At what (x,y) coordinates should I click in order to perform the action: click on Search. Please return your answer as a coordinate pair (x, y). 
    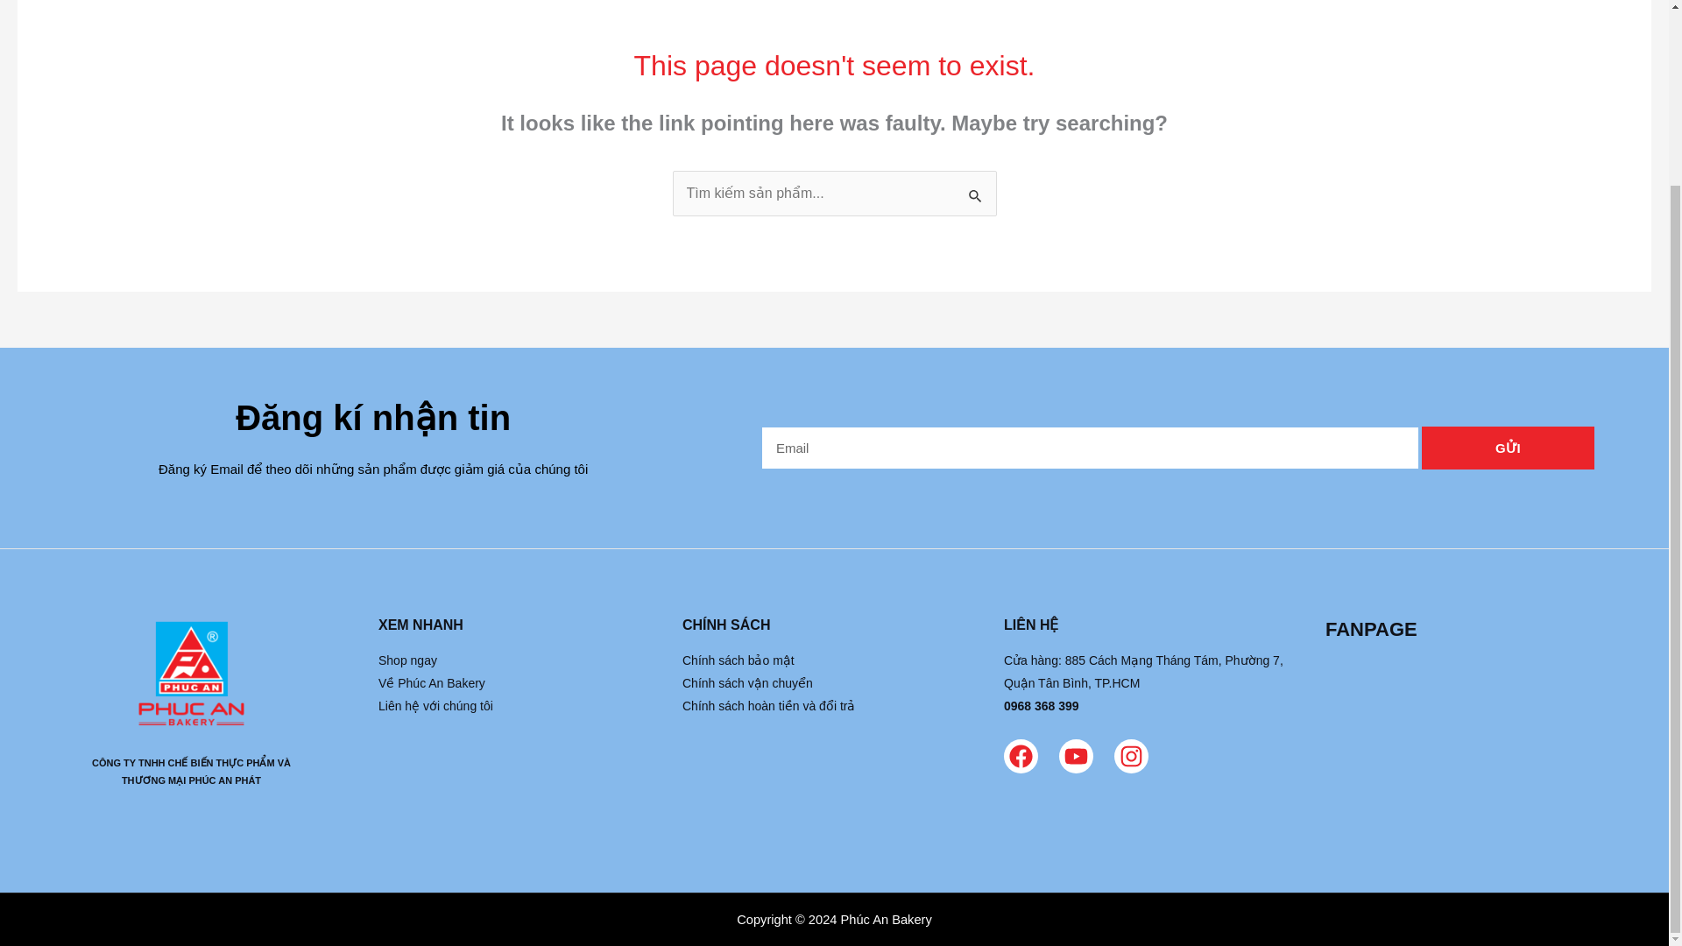
    Looking at the image, I should click on (976, 194).